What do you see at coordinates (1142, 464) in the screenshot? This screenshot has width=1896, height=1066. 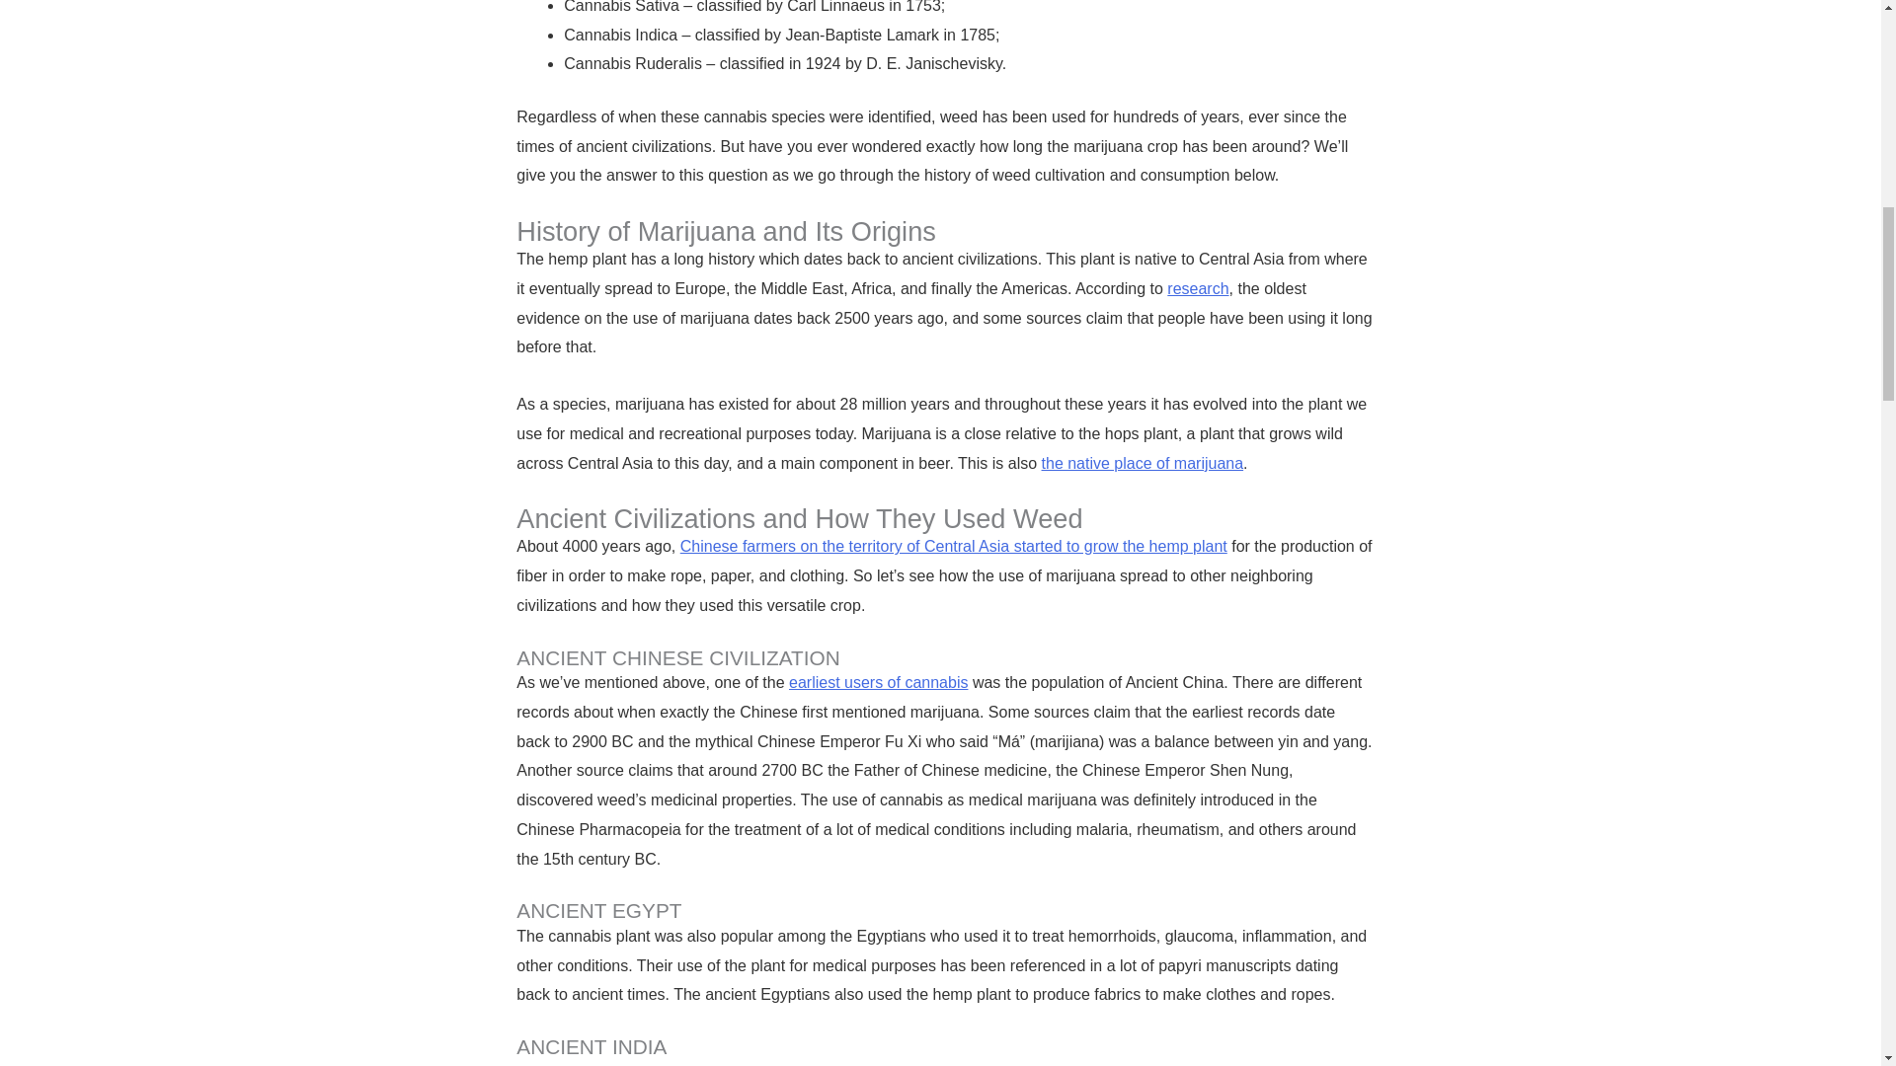 I see `the native place of marijuana` at bounding box center [1142, 464].